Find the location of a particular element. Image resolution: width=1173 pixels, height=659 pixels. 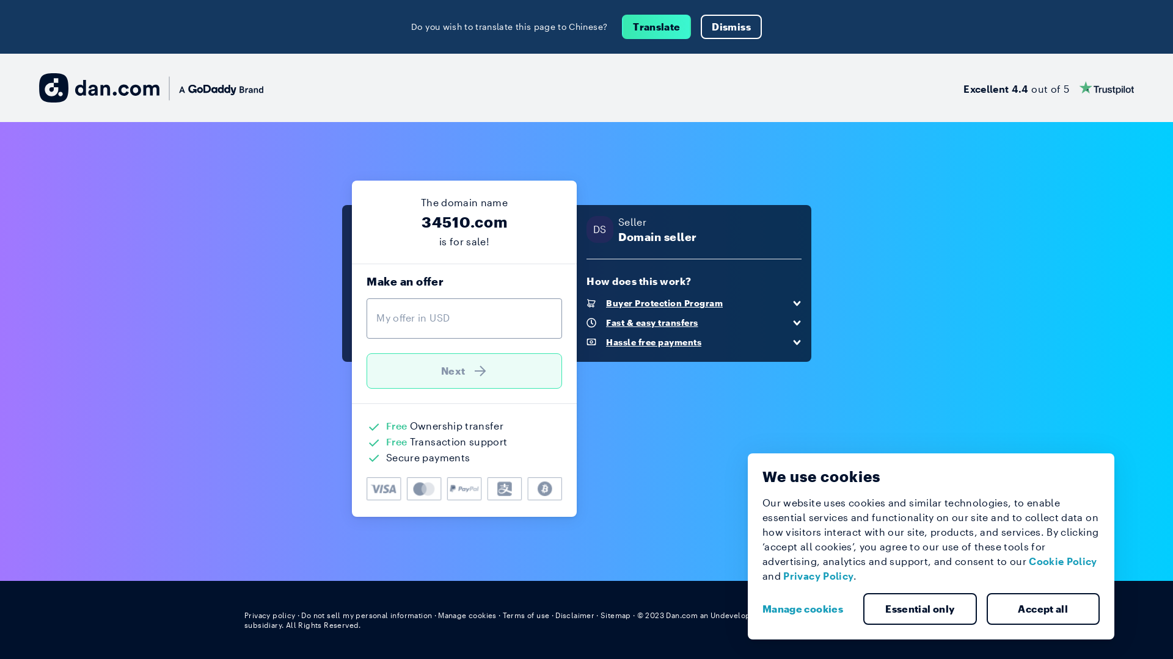

Next
) is located at coordinates (464, 371).